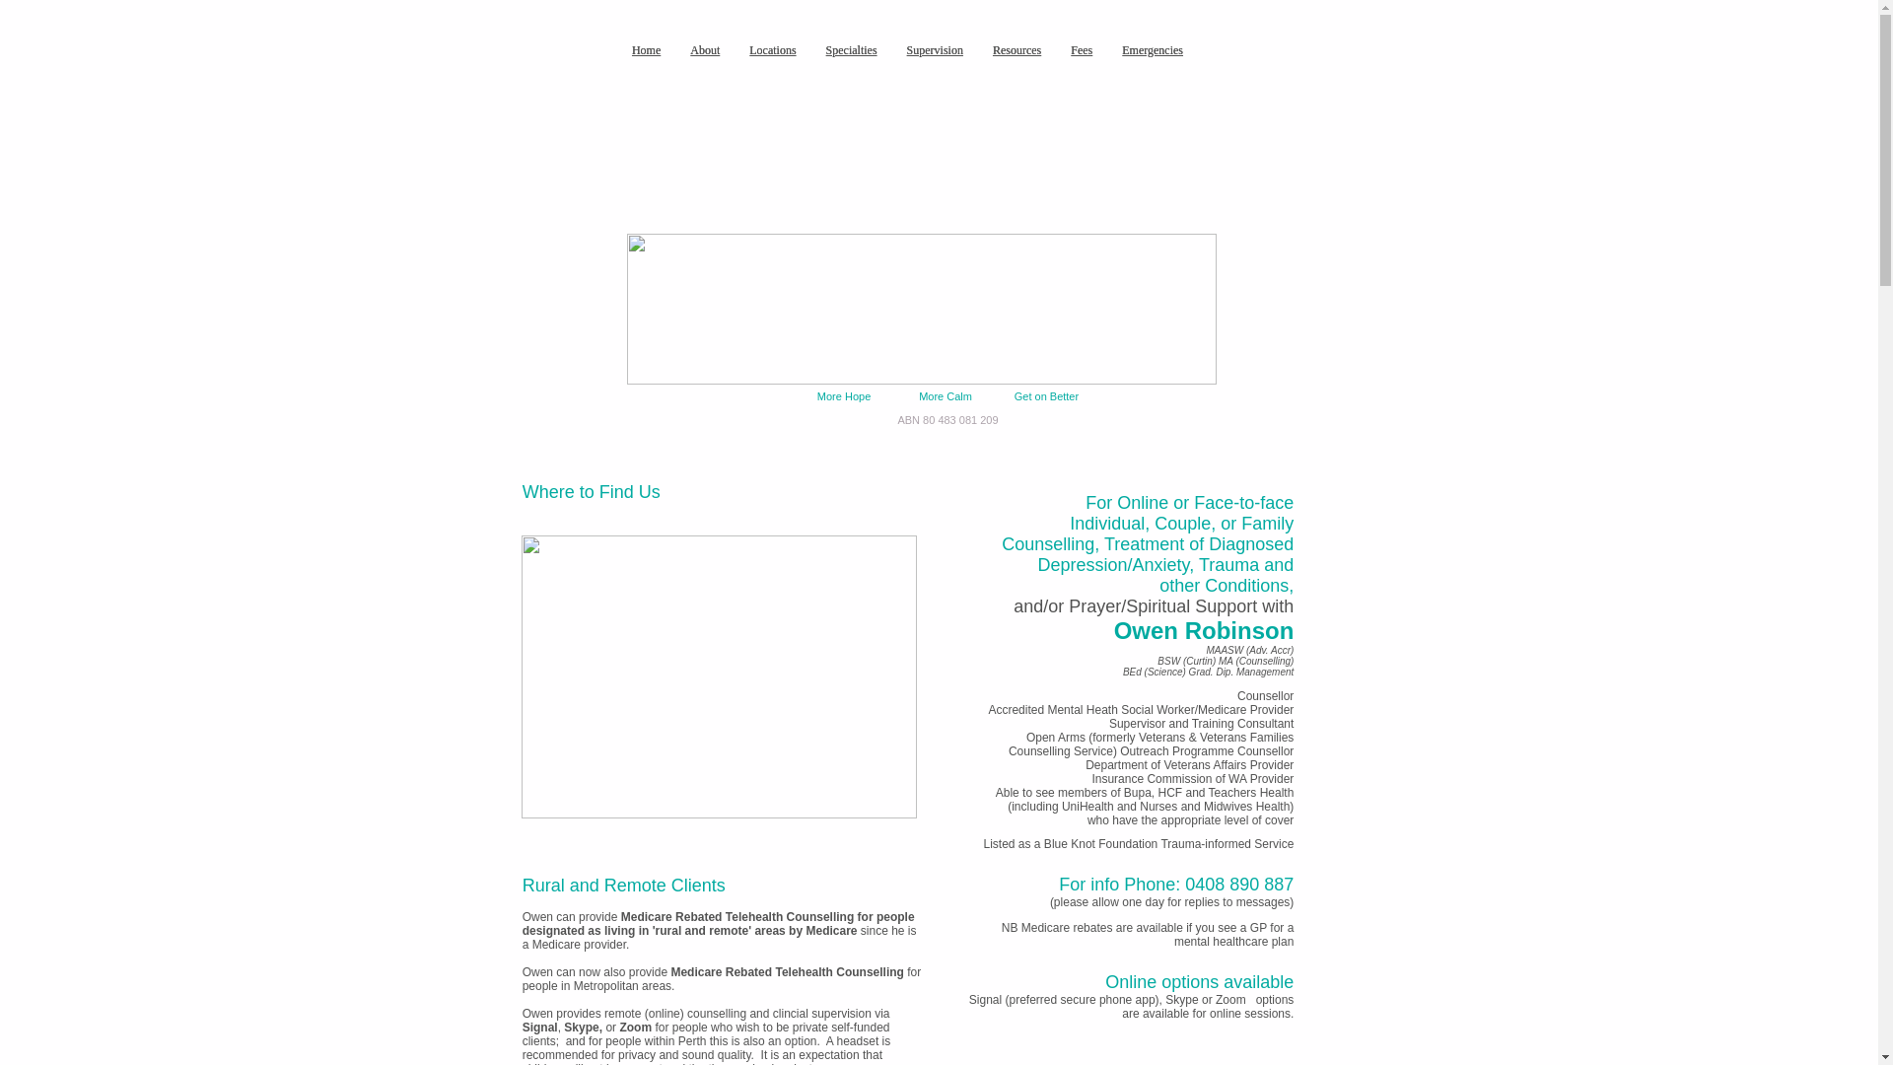 This screenshot has width=1893, height=1065. Describe the element at coordinates (705, 50) in the screenshot. I see `About` at that location.